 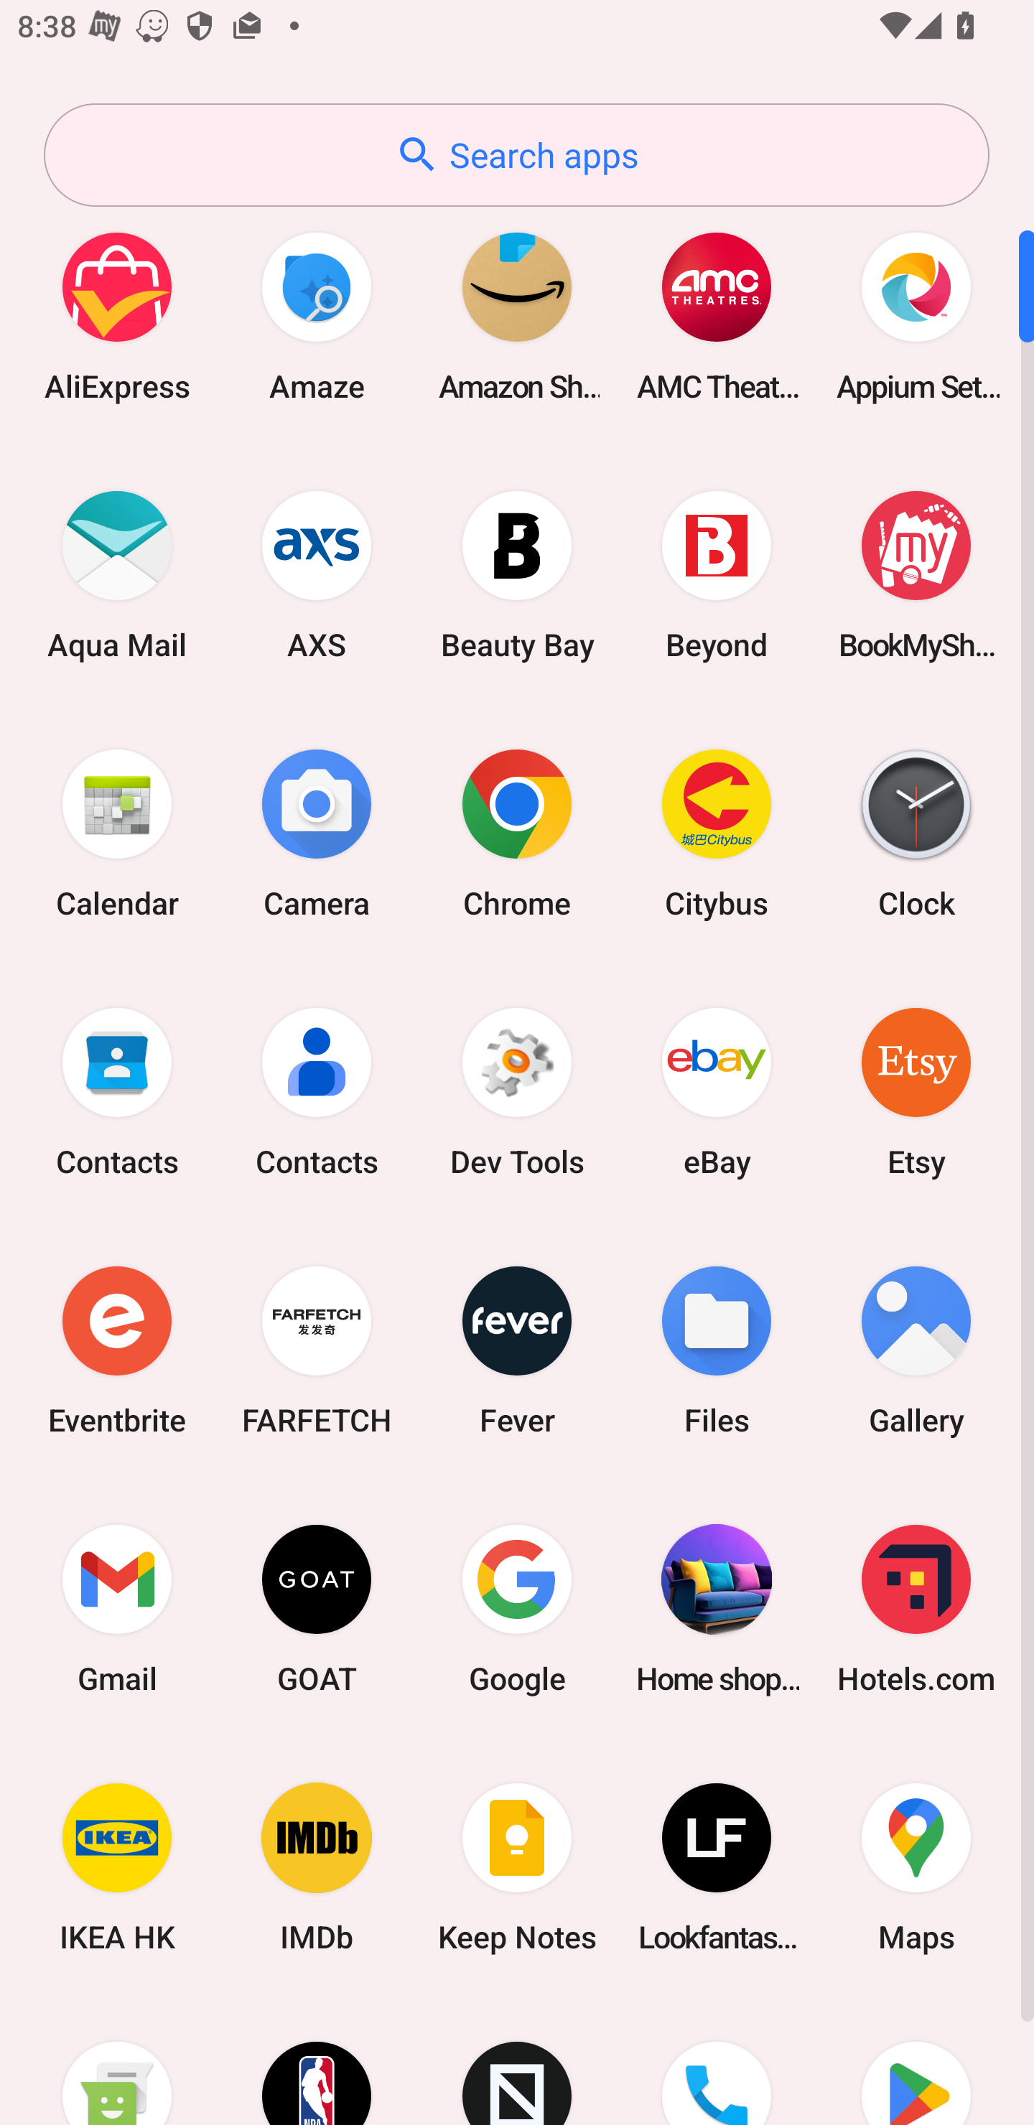 I want to click on Camera, so click(x=317, y=833).